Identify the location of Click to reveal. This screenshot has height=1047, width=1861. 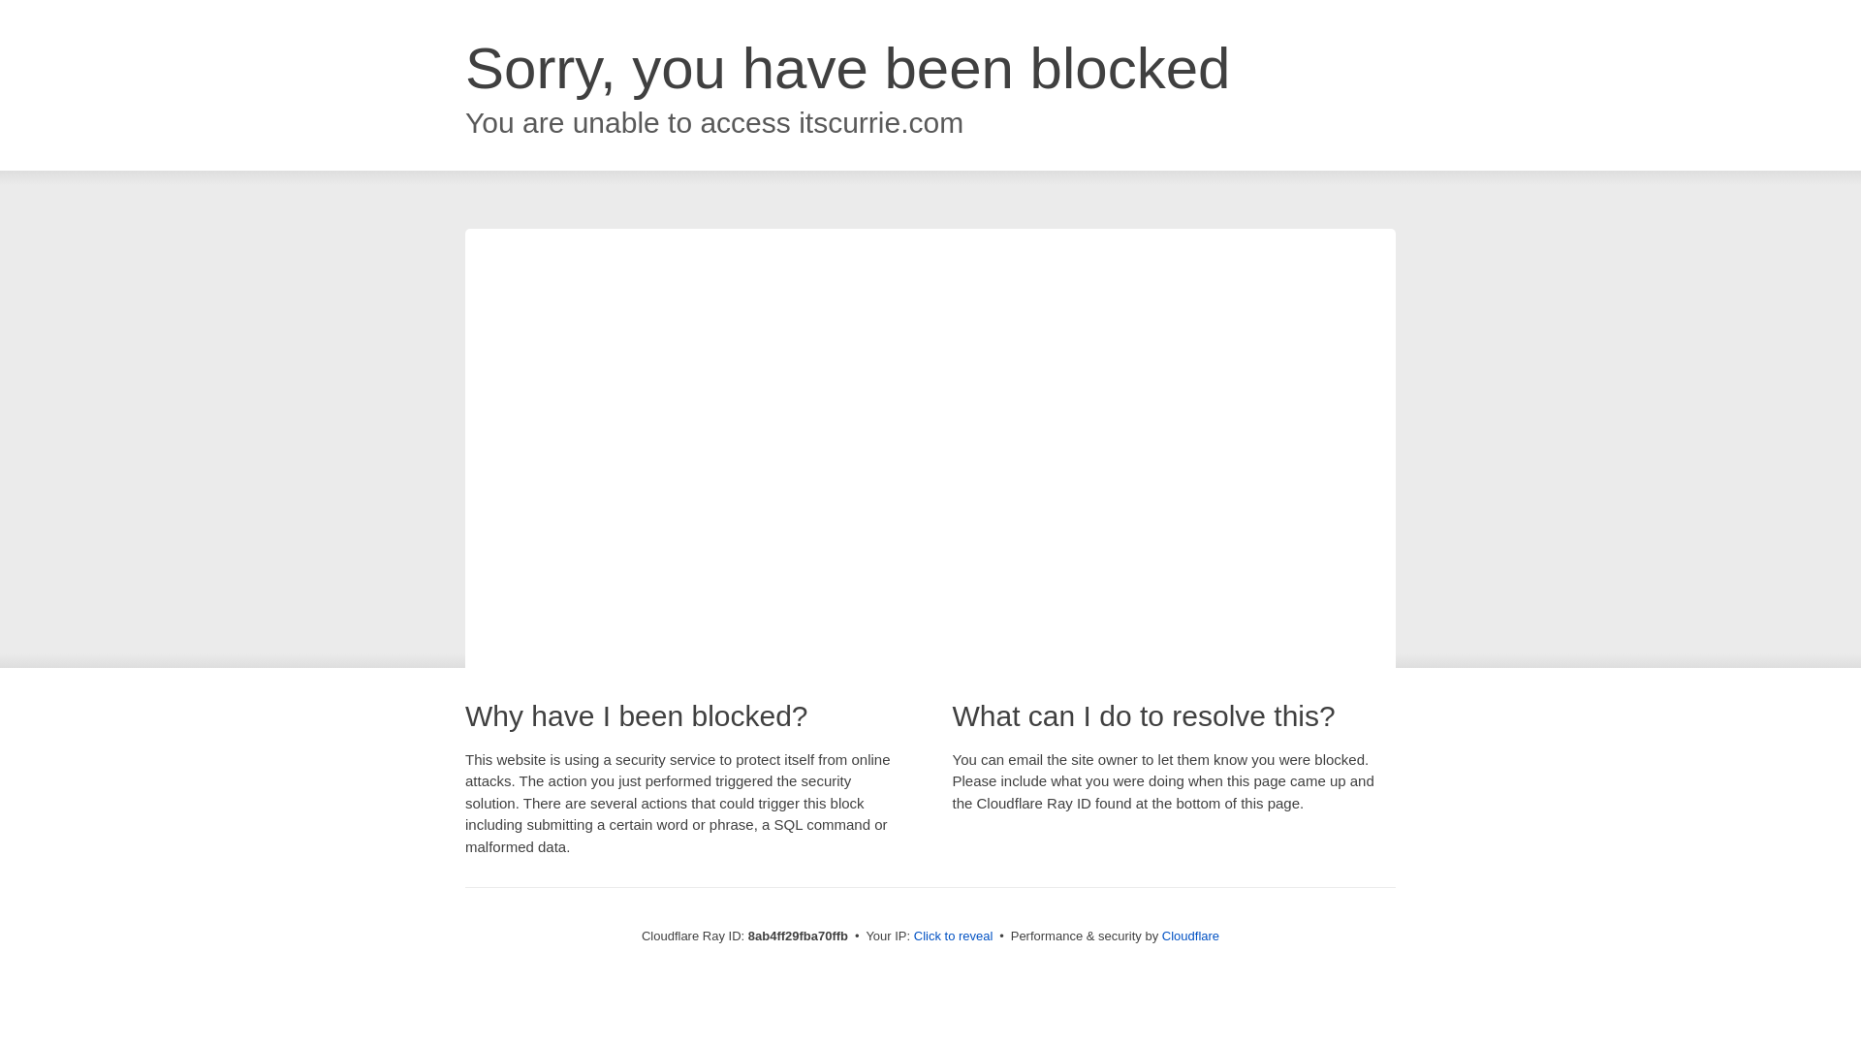
(954, 936).